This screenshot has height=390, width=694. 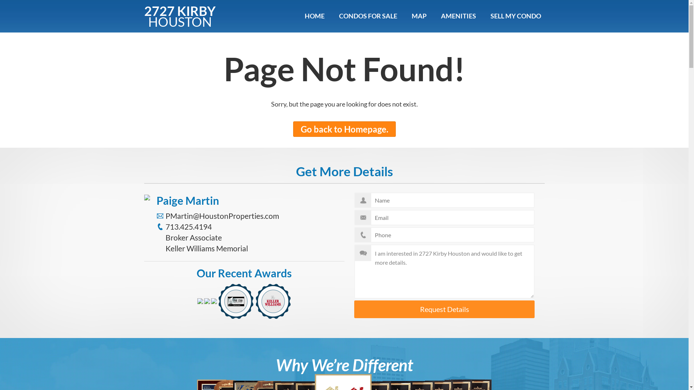 What do you see at coordinates (515, 16) in the screenshot?
I see `SELL MY CONDO` at bounding box center [515, 16].